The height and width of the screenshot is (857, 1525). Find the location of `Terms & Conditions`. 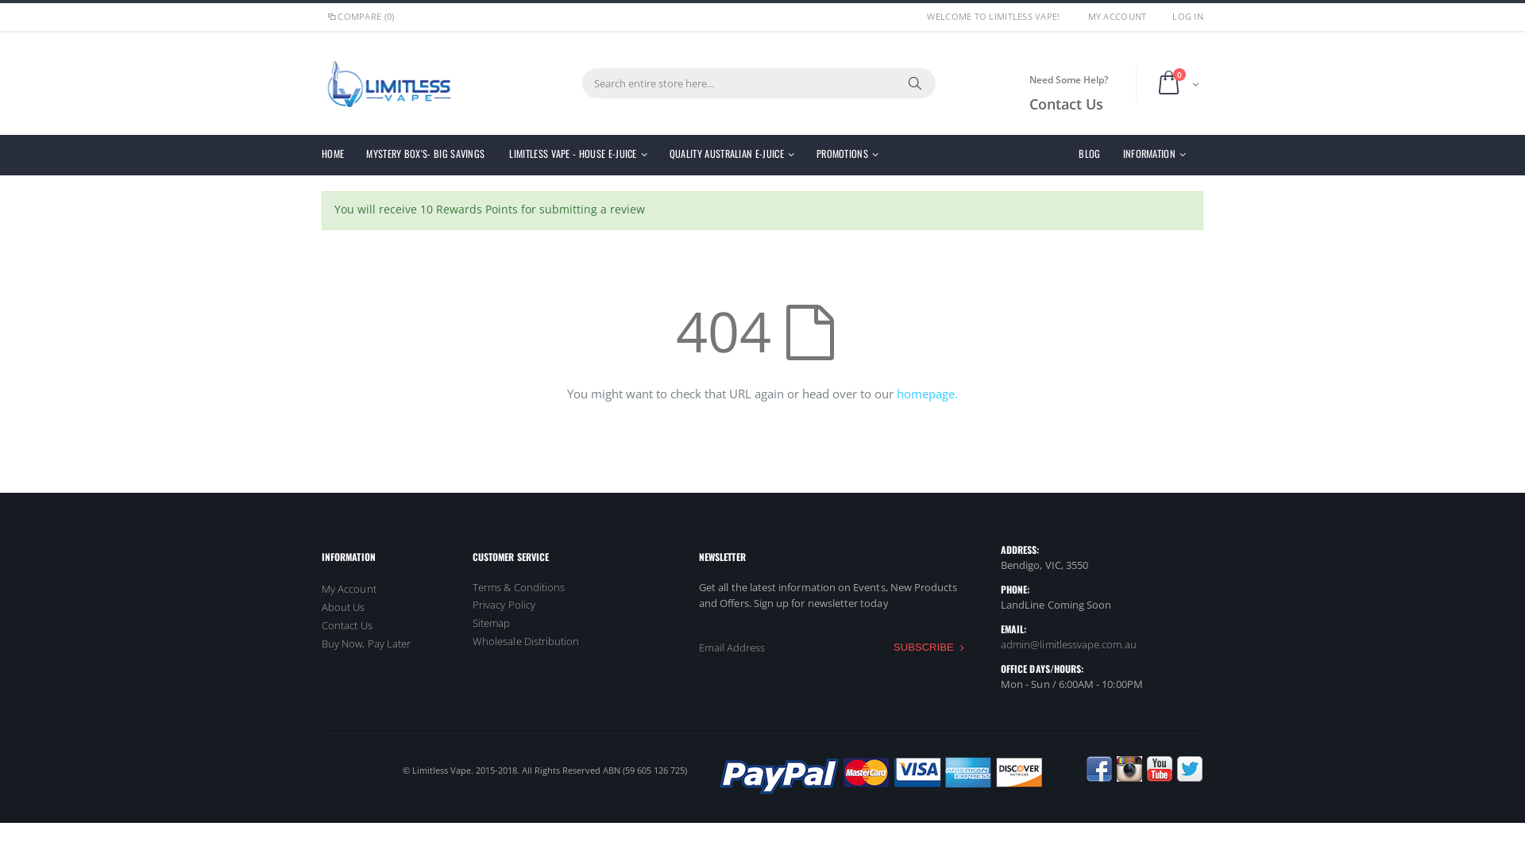

Terms & Conditions is located at coordinates (519, 587).